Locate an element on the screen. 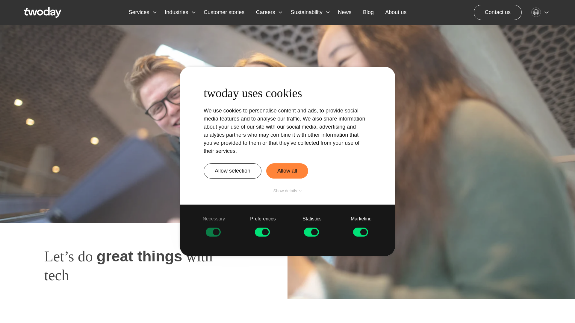 The width and height of the screenshot is (575, 323). cookies is located at coordinates (232, 111).